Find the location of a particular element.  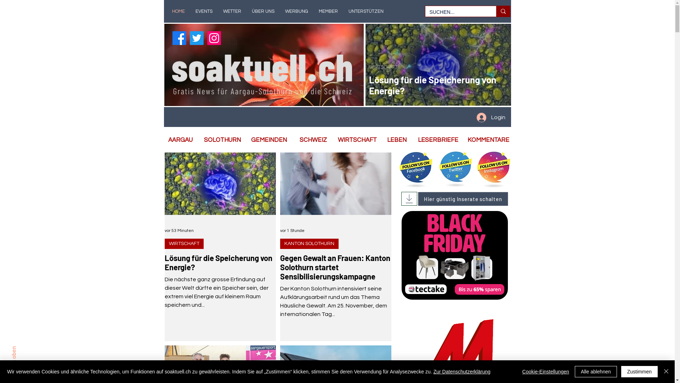

WETTER is located at coordinates (232, 11).